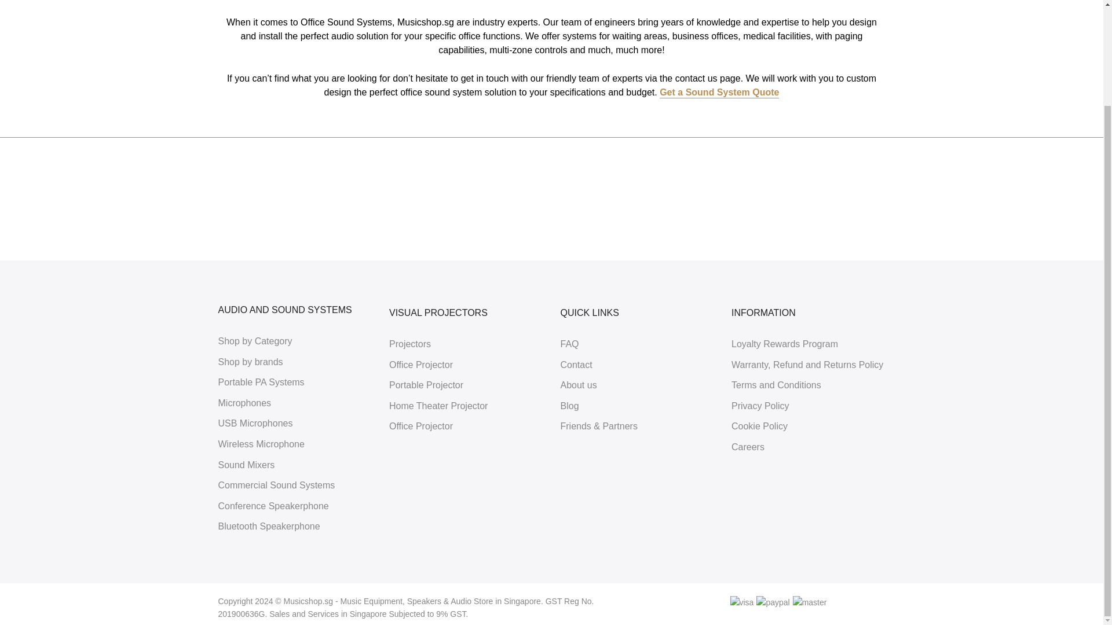 The image size is (1112, 625). I want to click on Home Theater Projector, so click(438, 406).